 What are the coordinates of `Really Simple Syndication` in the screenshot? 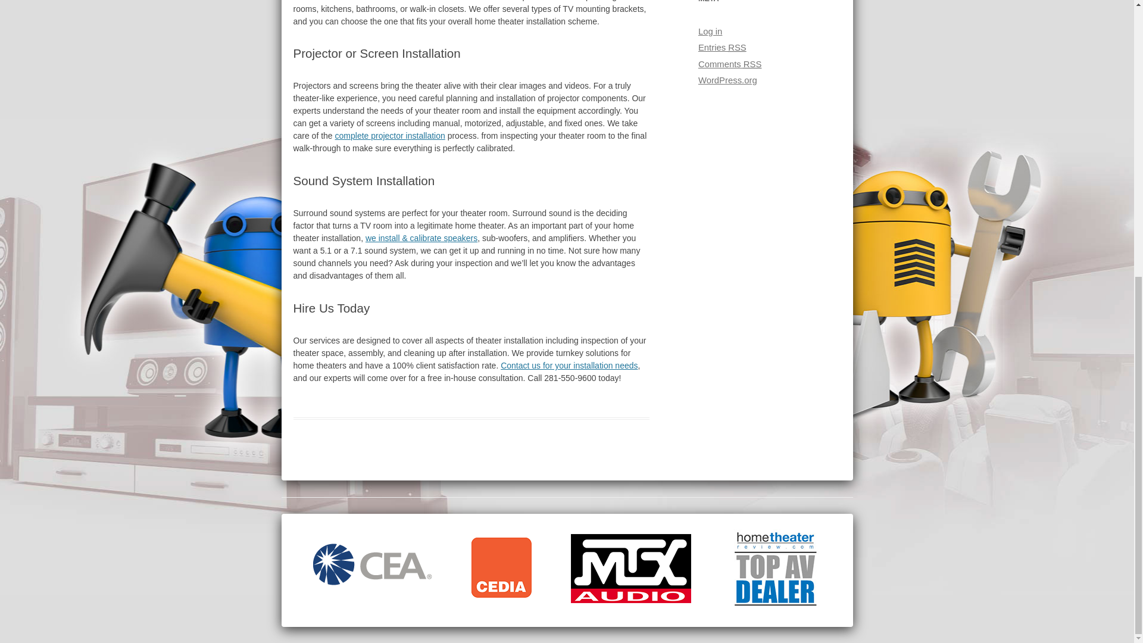 It's located at (737, 48).